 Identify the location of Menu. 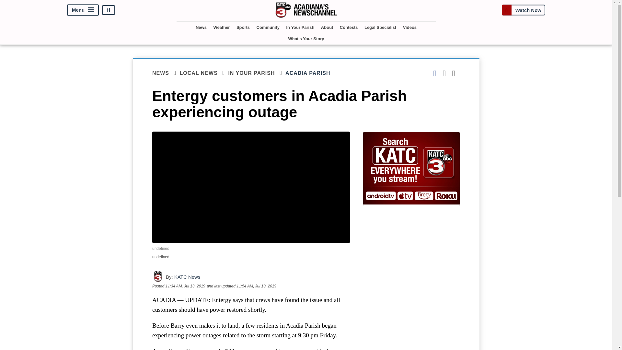
(83, 10).